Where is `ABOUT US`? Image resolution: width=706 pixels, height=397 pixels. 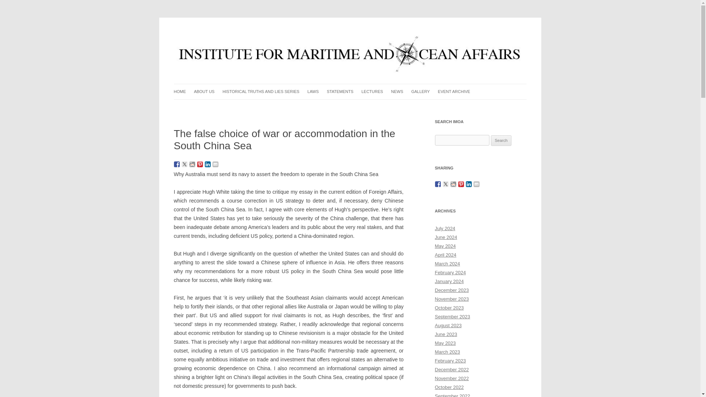 ABOUT US is located at coordinates (204, 92).